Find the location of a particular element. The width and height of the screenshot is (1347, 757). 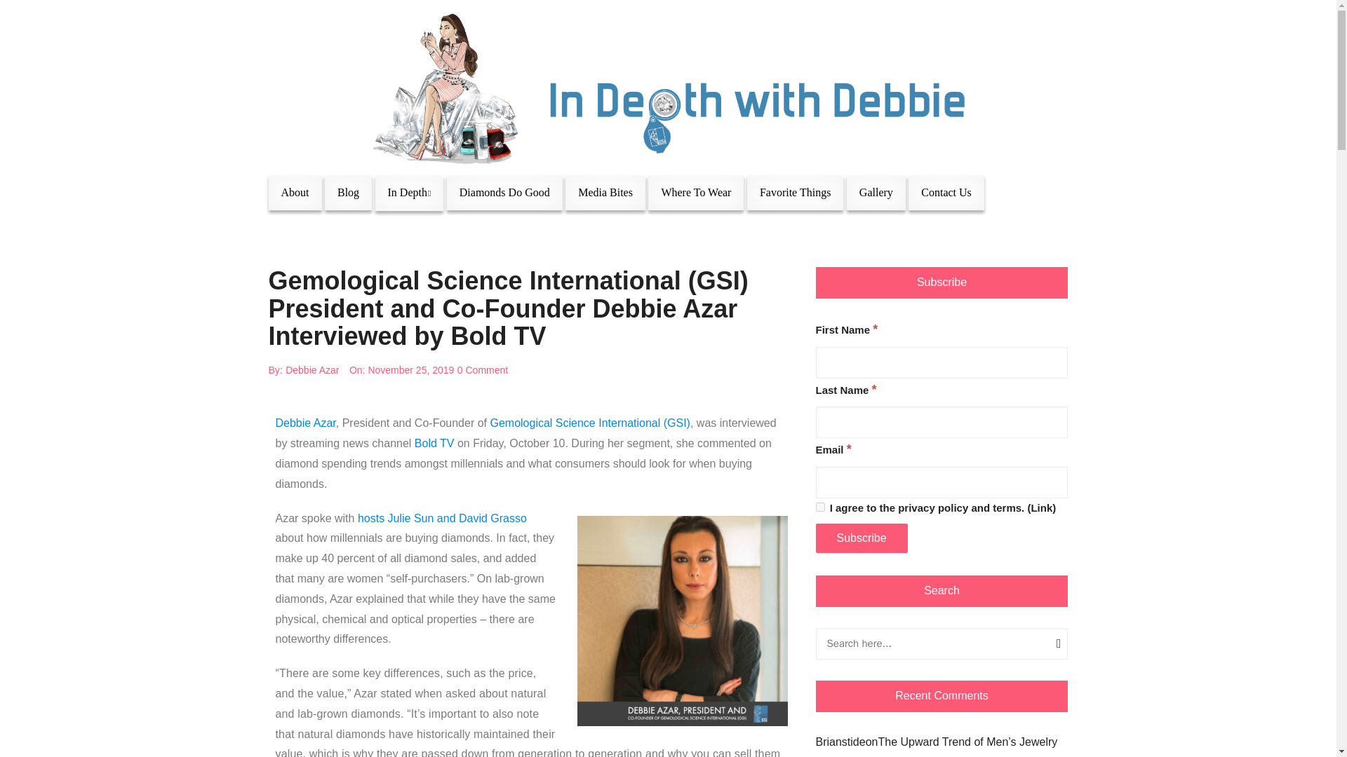

Debbie Azar is located at coordinates (312, 370).